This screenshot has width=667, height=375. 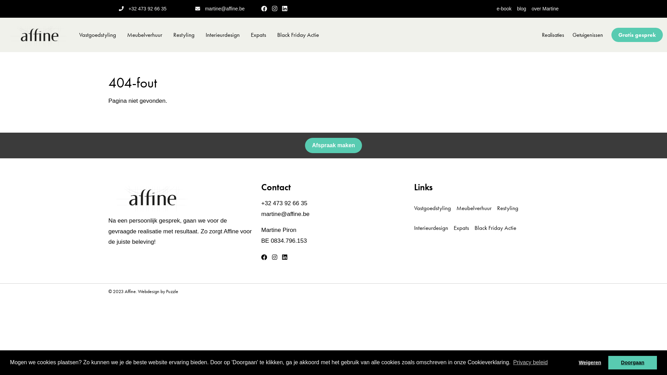 I want to click on  , so click(x=308, y=203).